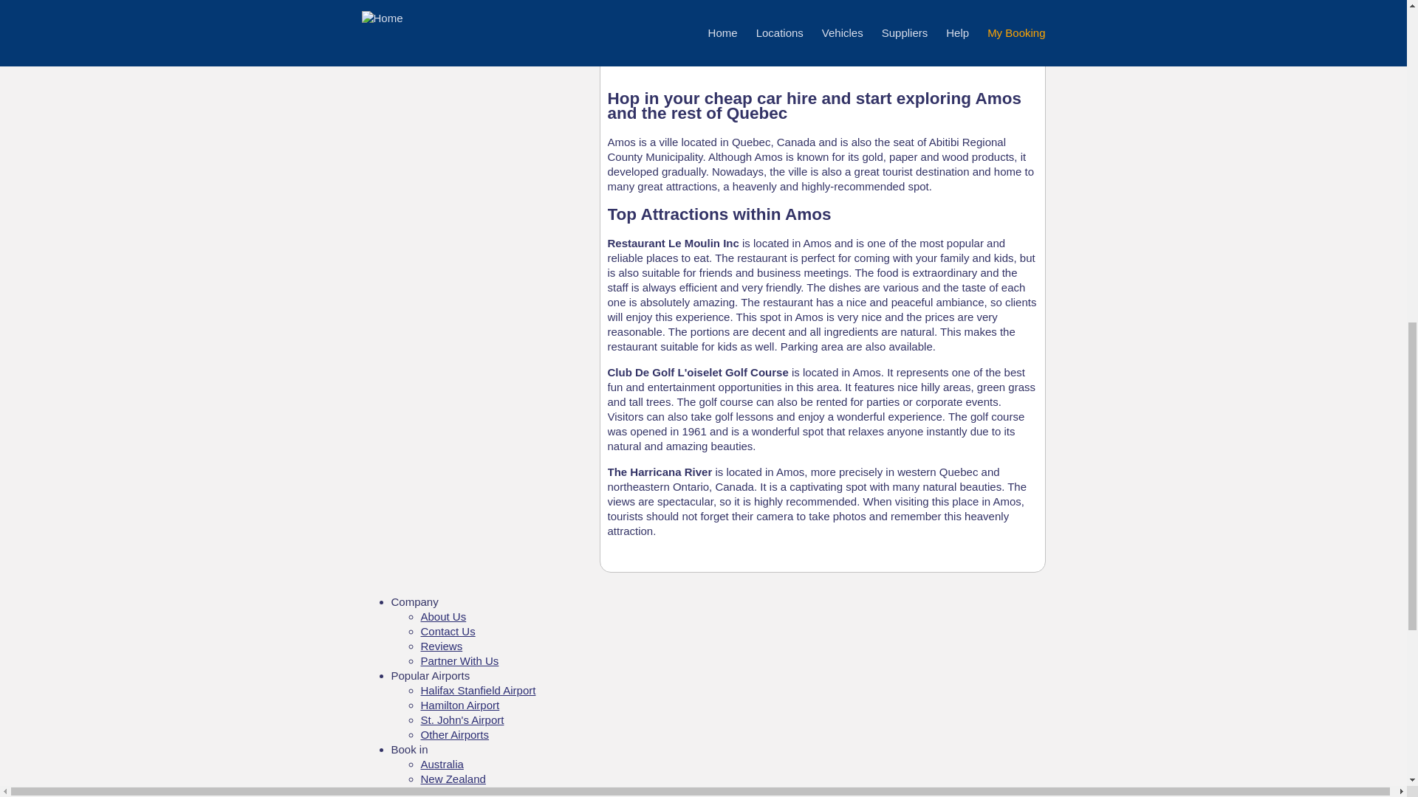 The width and height of the screenshot is (1418, 797). Describe the element at coordinates (421, 22) in the screenshot. I see `Gatineau` at that location.